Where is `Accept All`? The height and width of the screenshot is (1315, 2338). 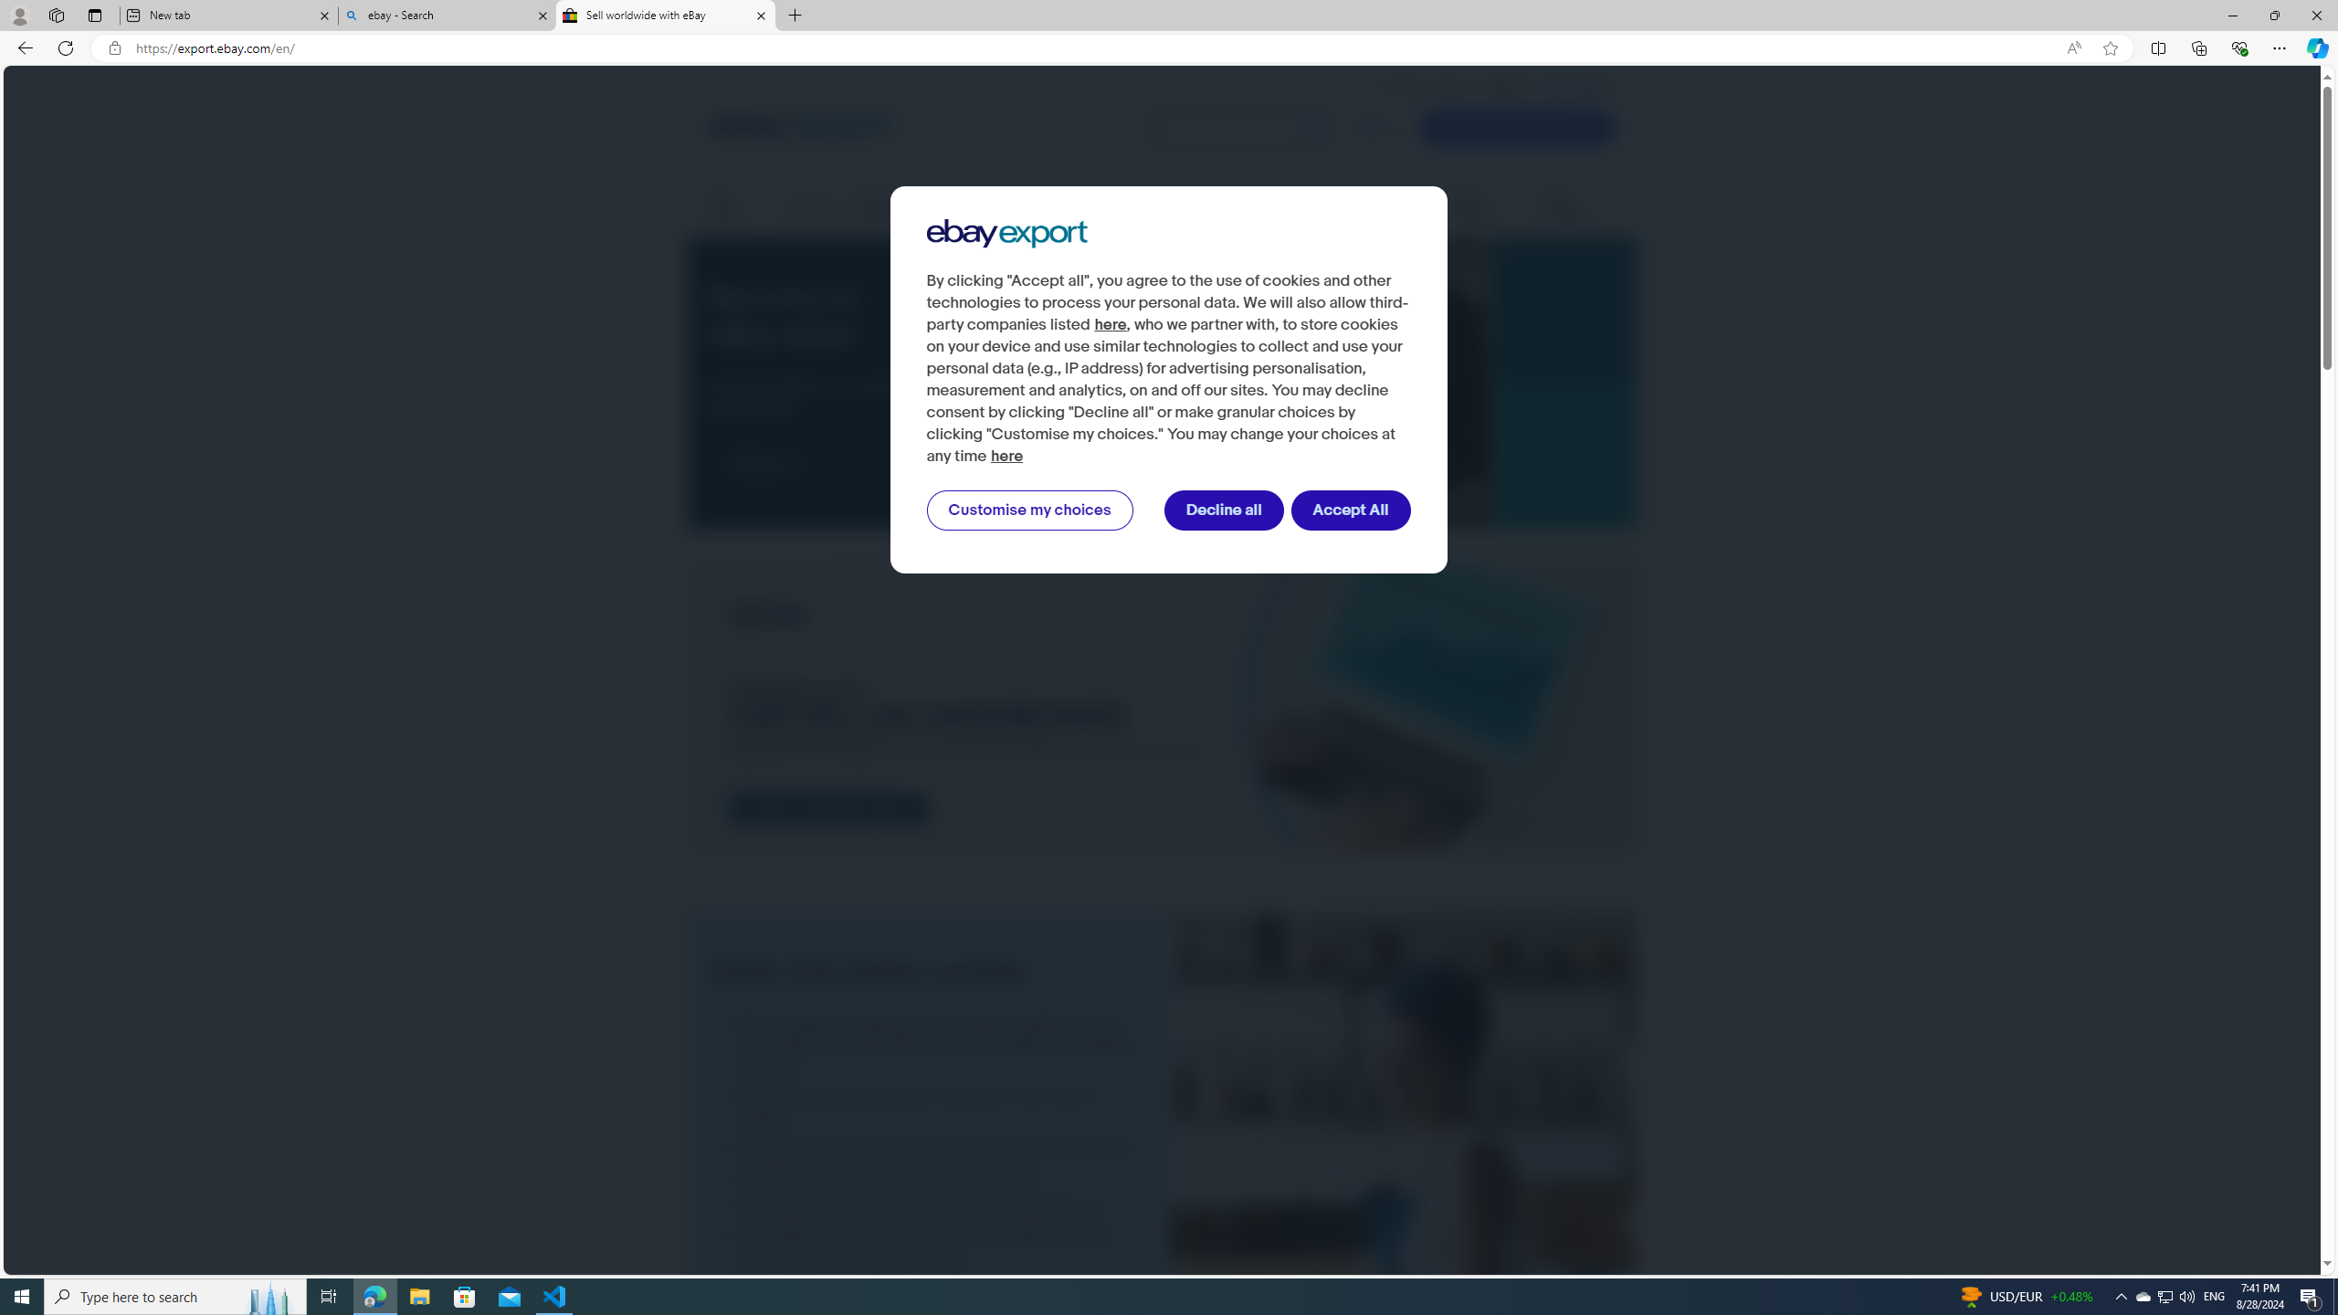 Accept All is located at coordinates (1352, 510).